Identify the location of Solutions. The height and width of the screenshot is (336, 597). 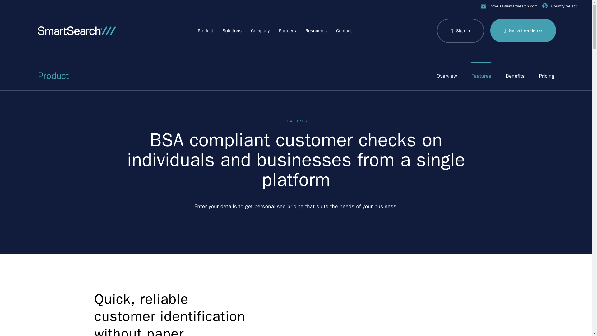
(232, 31).